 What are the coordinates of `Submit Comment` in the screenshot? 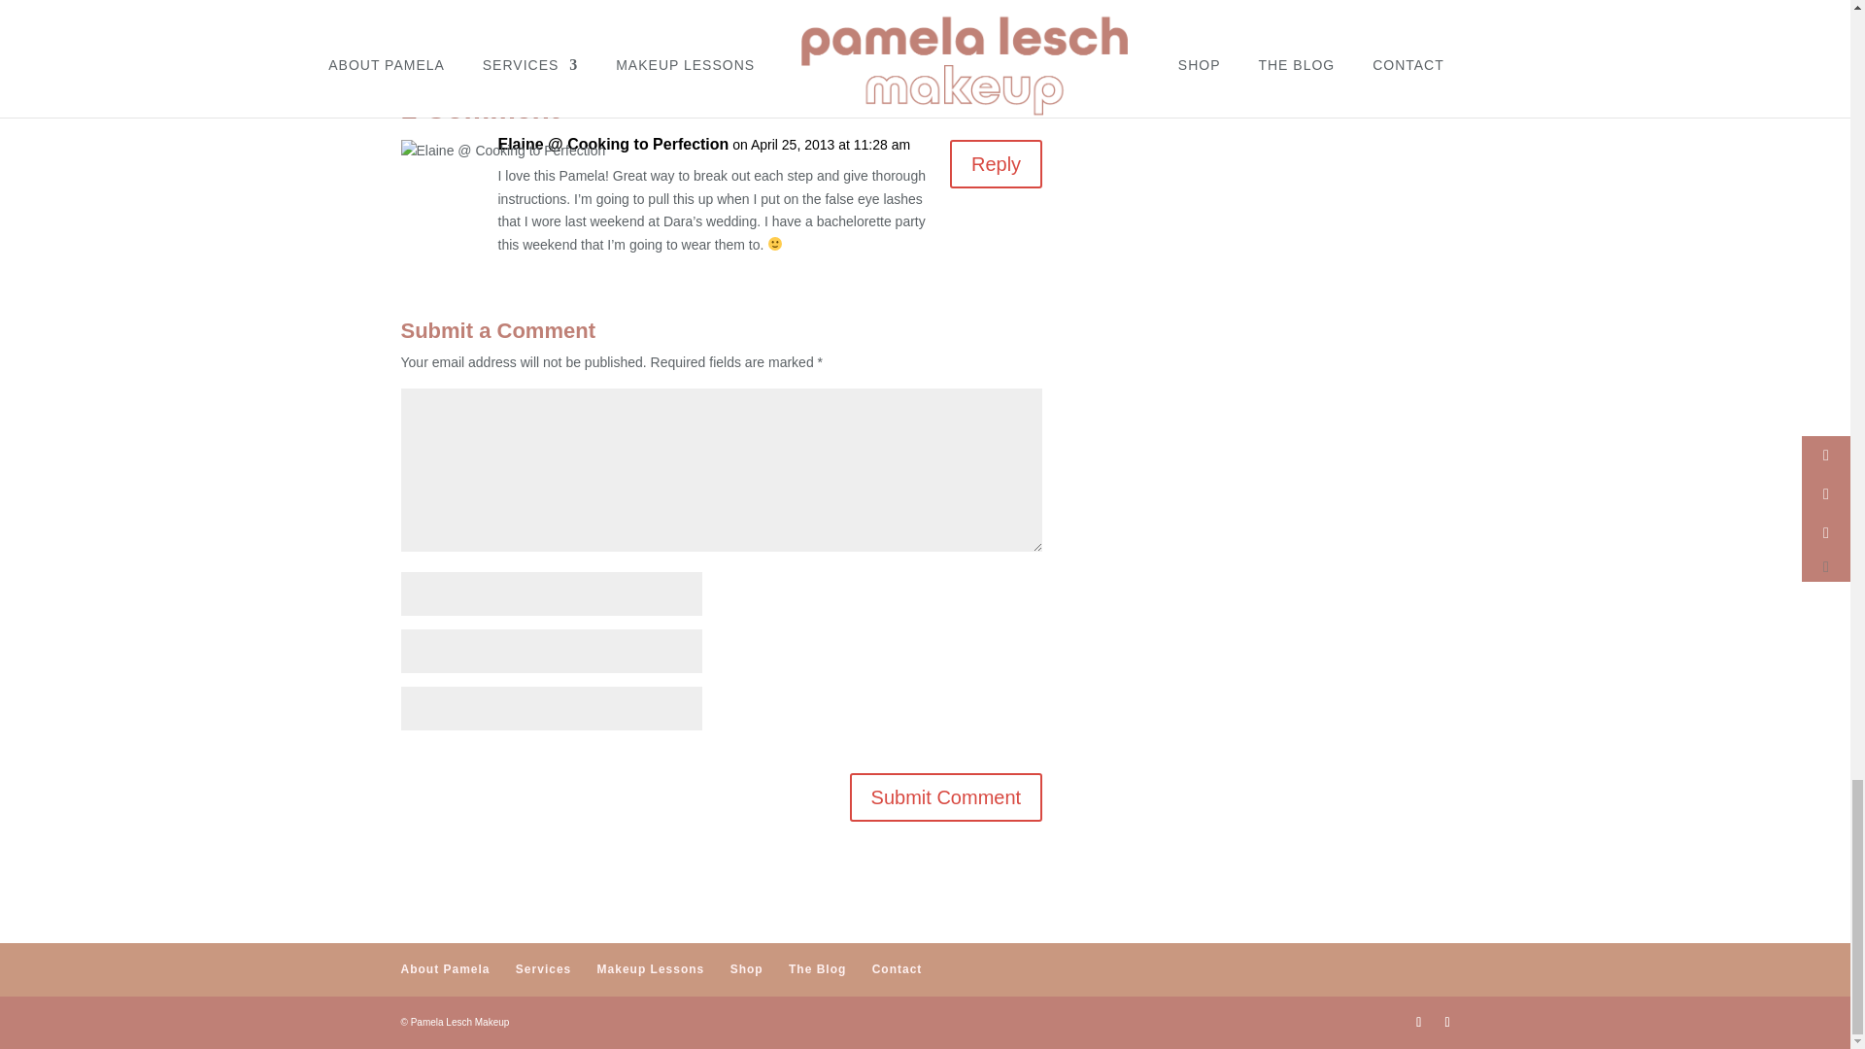 It's located at (946, 796).